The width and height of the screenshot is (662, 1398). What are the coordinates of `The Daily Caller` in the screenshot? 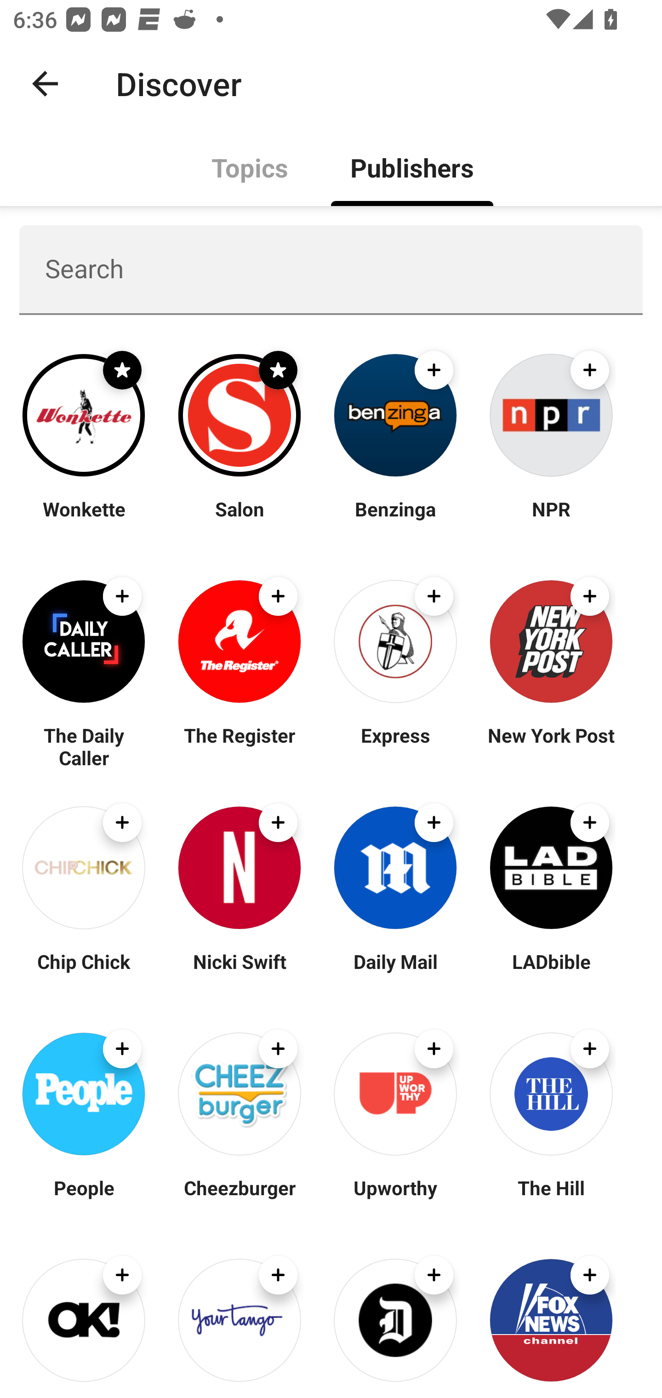 It's located at (84, 746).